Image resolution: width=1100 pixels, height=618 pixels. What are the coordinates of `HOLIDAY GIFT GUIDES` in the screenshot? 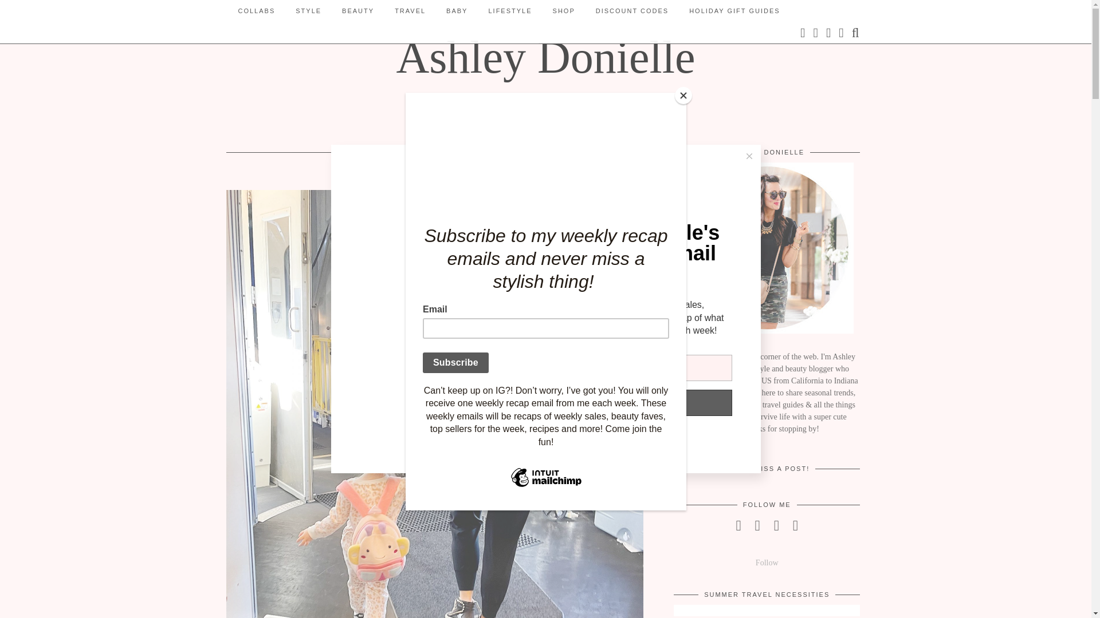 It's located at (734, 10).